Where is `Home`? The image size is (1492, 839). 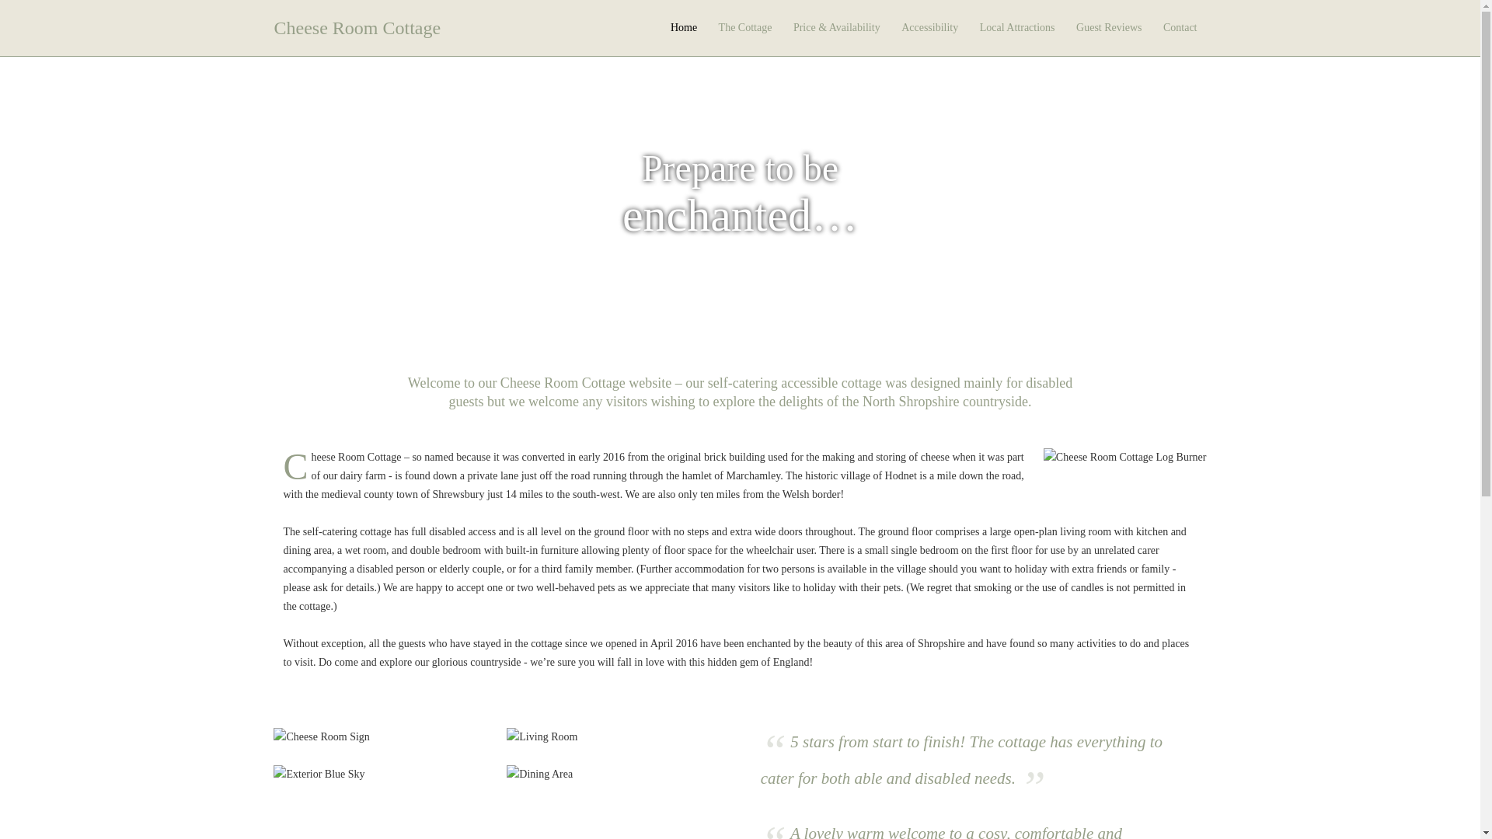
Home is located at coordinates (683, 28).